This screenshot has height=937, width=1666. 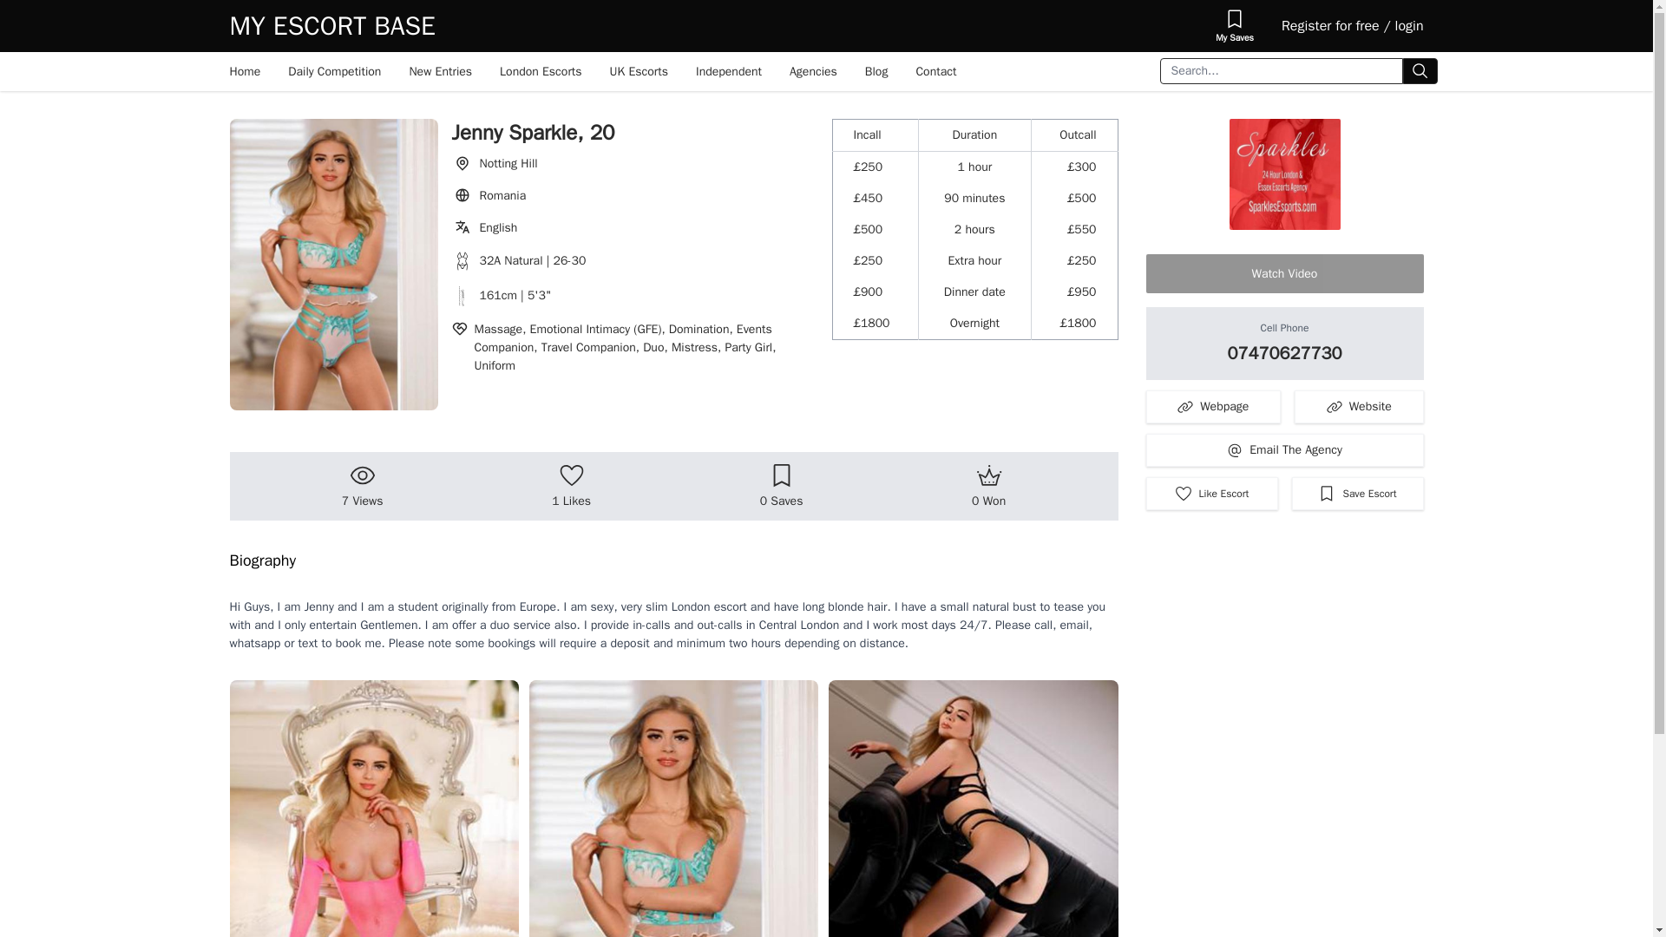 I want to click on MY ESCORT BASE, so click(x=331, y=25).